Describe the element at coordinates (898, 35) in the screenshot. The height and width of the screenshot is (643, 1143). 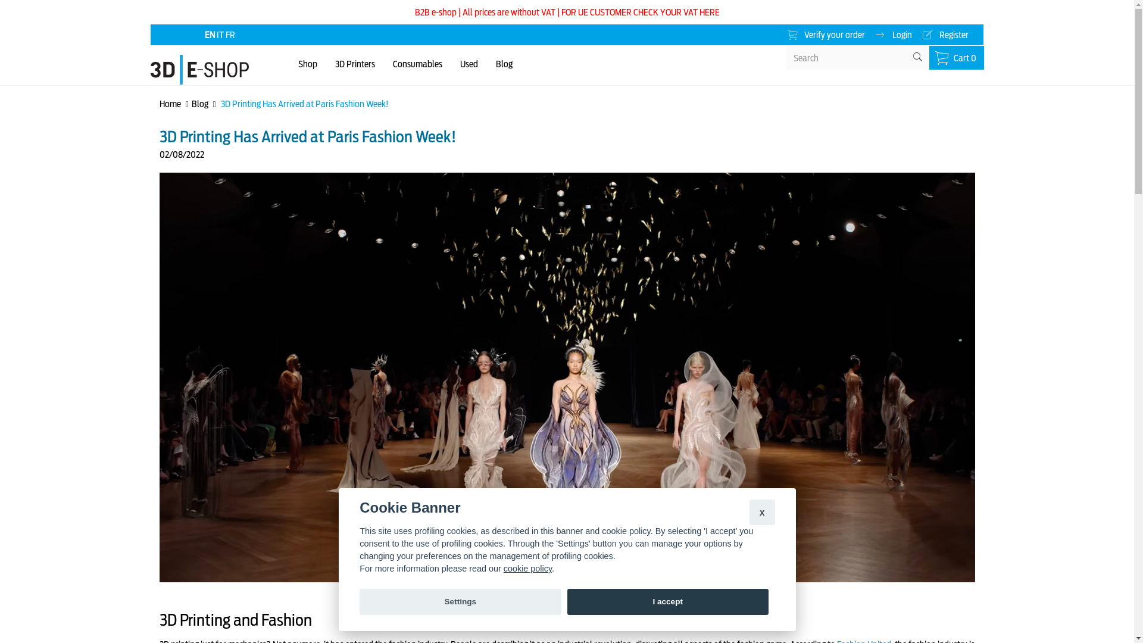
I see `Login` at that location.